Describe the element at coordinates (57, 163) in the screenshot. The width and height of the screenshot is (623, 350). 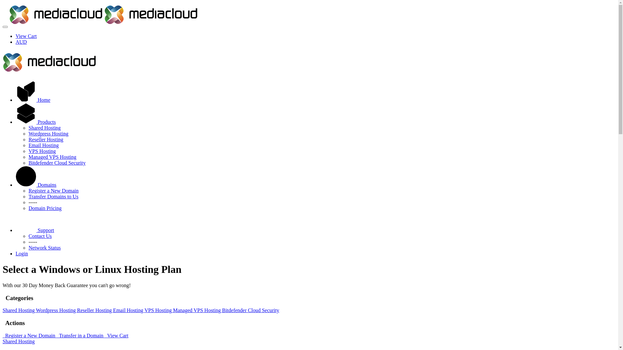
I see `Bitdefender Cloud Security` at that location.